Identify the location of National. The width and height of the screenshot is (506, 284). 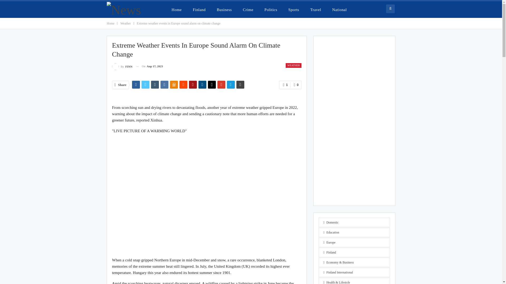
(339, 9).